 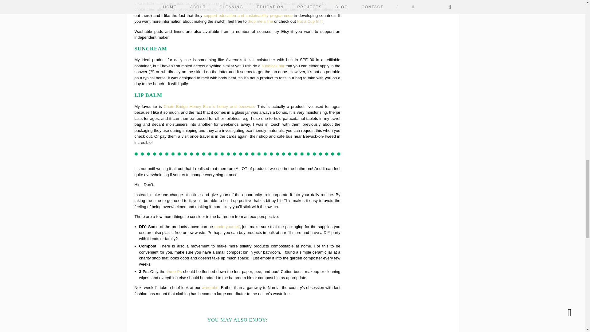 What do you see at coordinates (309, 21) in the screenshot?
I see `Put a Cup In It` at bounding box center [309, 21].